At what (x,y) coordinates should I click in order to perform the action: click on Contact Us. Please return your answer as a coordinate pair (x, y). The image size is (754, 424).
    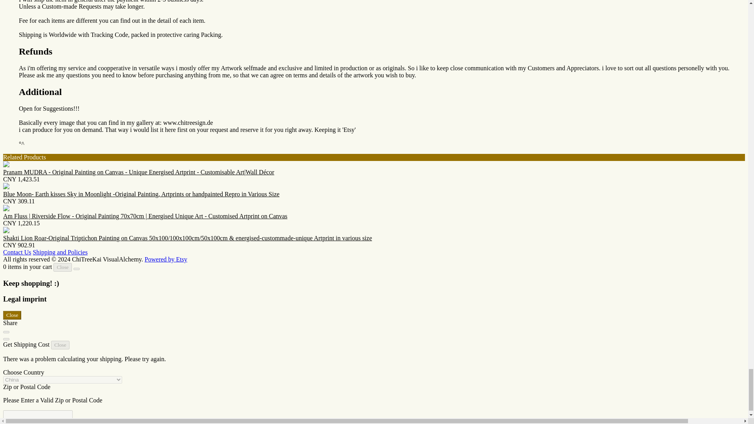
    Looking at the image, I should click on (17, 252).